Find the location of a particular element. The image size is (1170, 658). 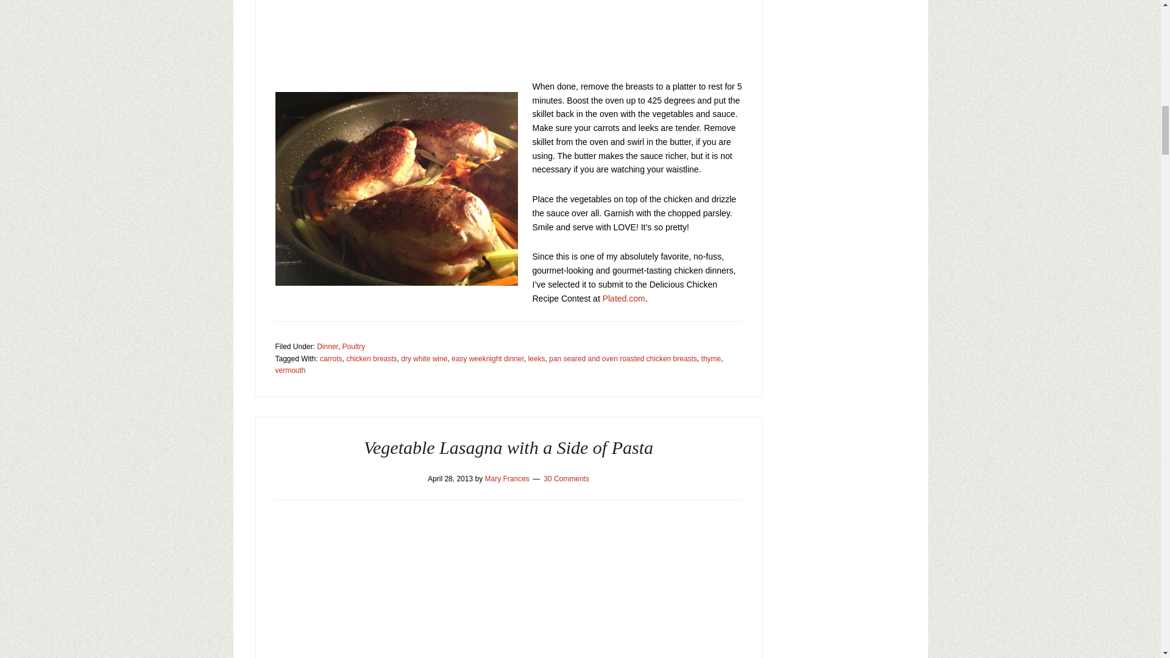

30 Comments is located at coordinates (567, 478).